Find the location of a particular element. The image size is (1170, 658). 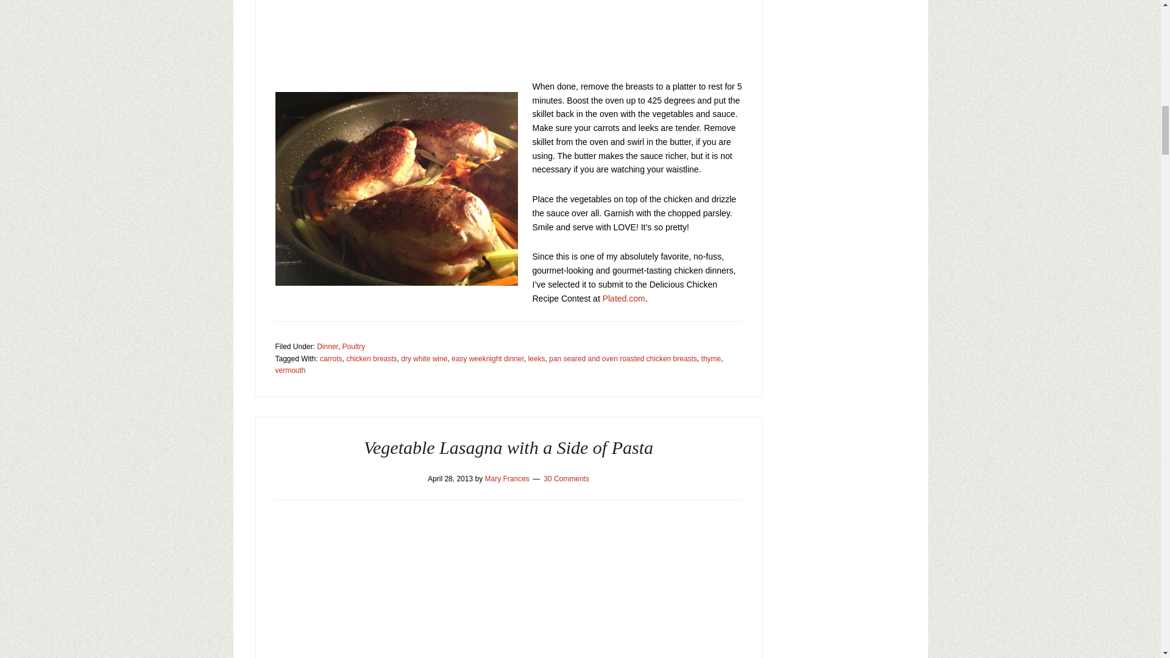

30 Comments is located at coordinates (567, 478).